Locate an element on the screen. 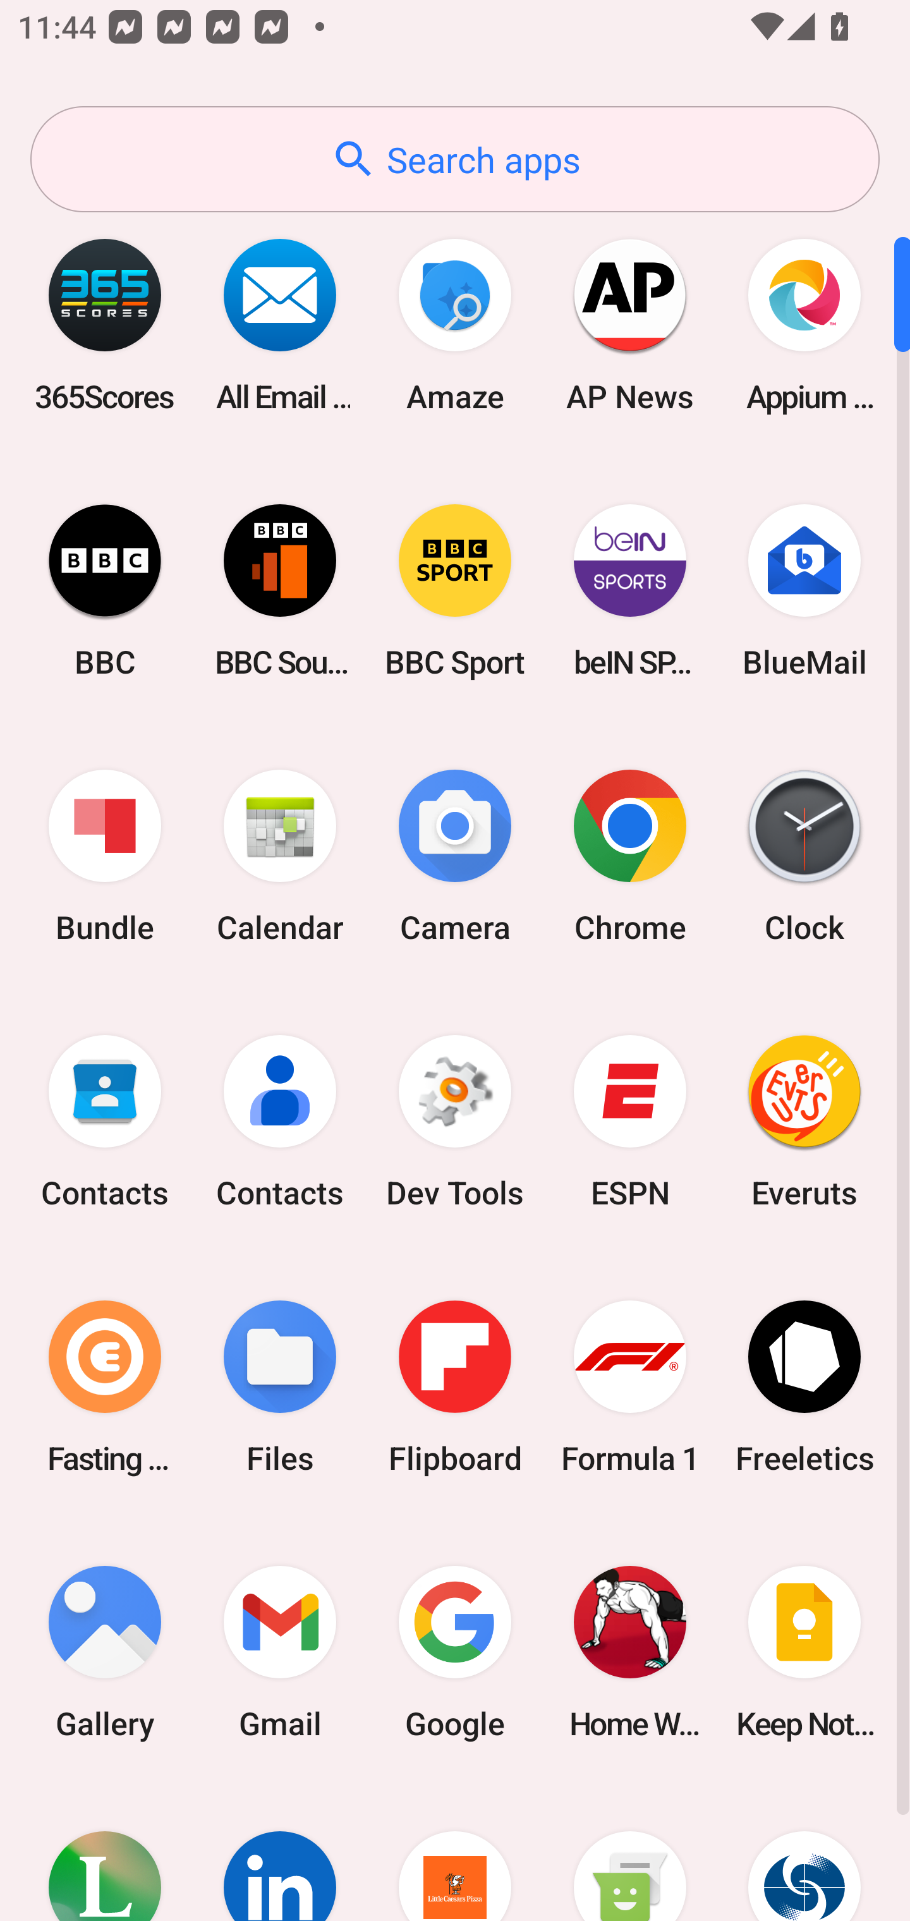 The width and height of the screenshot is (910, 1921).   Search apps is located at coordinates (455, 159).